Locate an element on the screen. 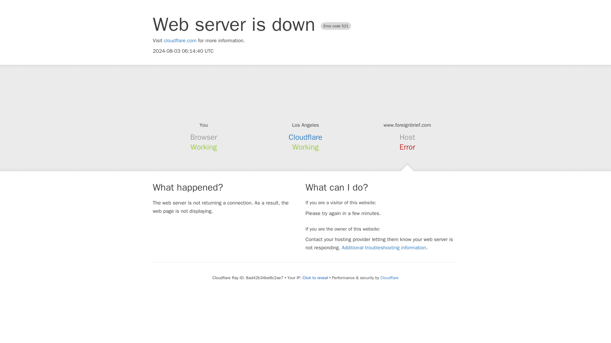 The width and height of the screenshot is (611, 343). Click to reveal is located at coordinates (315, 278).